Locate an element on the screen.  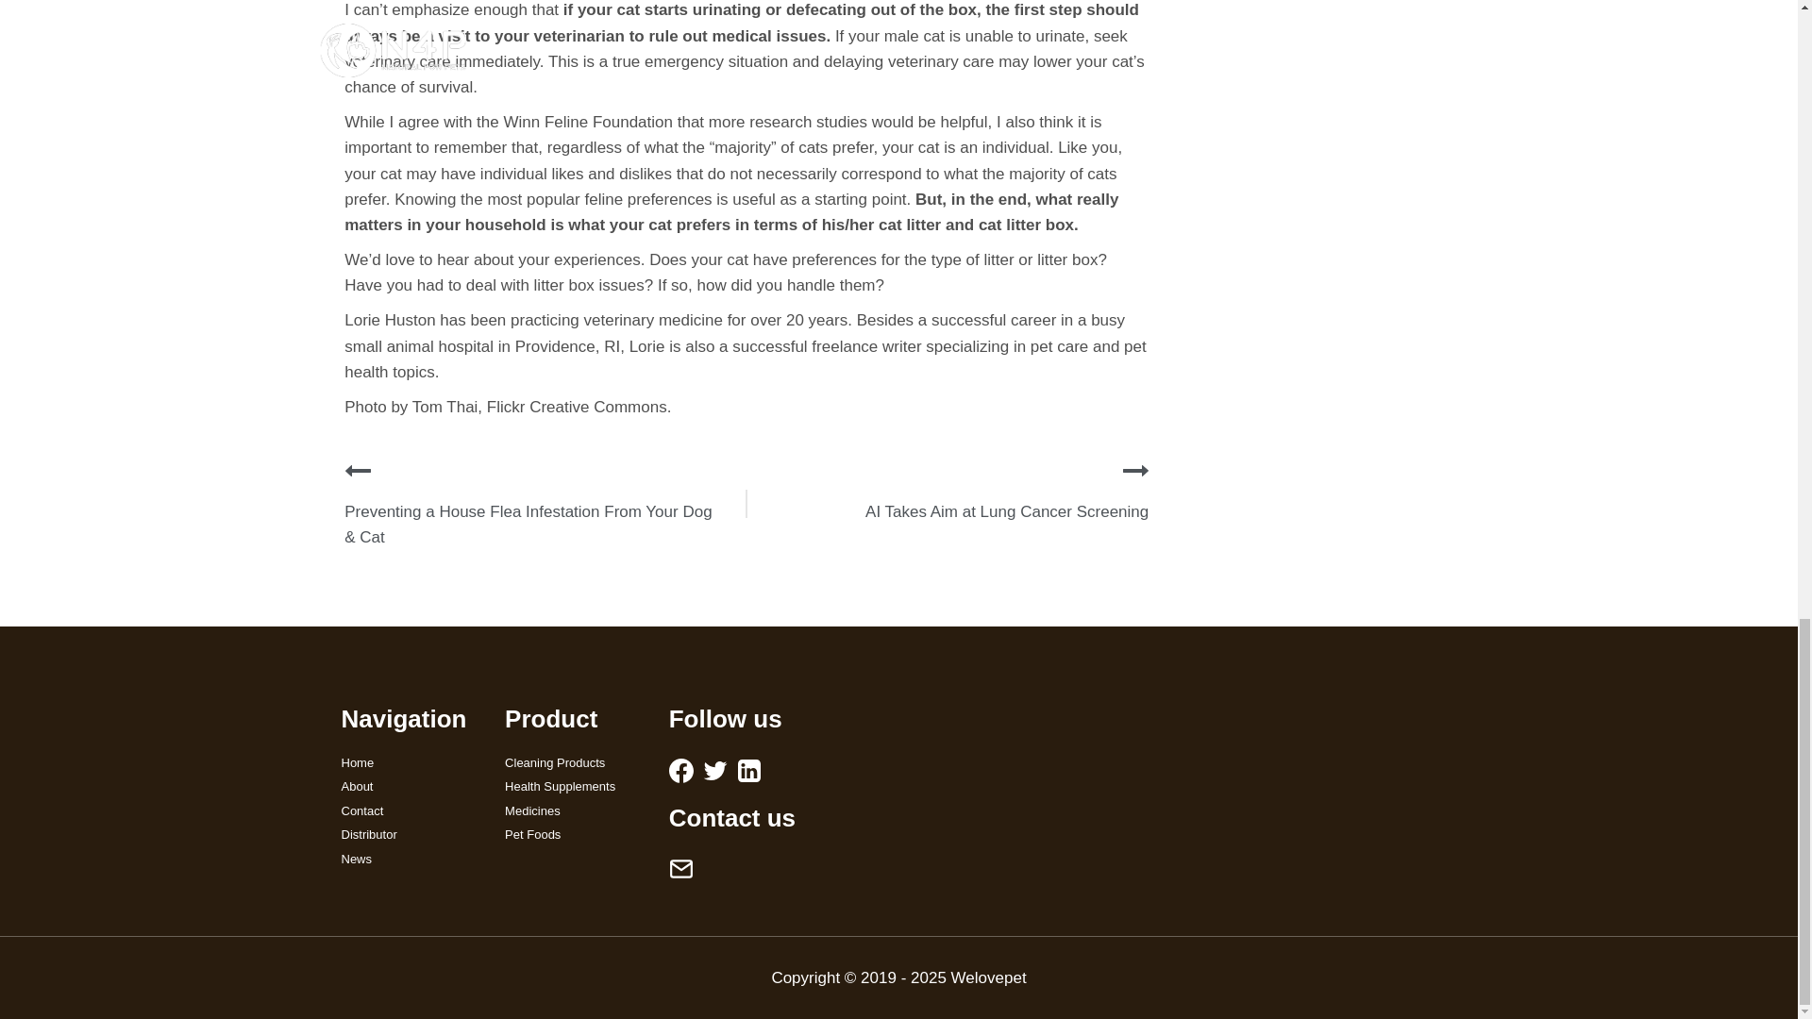
AI Takes Aim at Lung Cancer Screening is located at coordinates (1007, 511).